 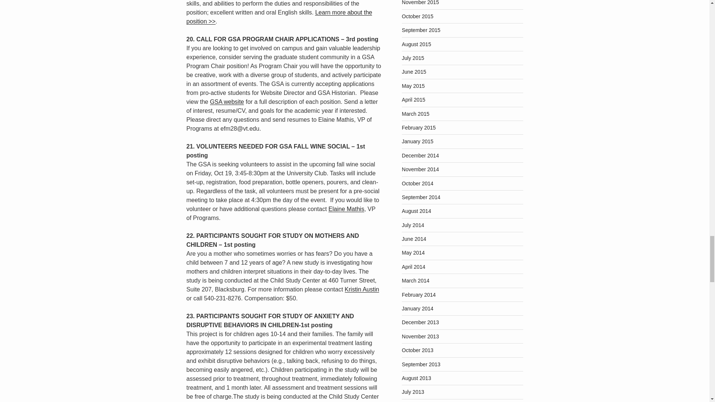 What do you see at coordinates (346, 209) in the screenshot?
I see `Elaine Mathis` at bounding box center [346, 209].